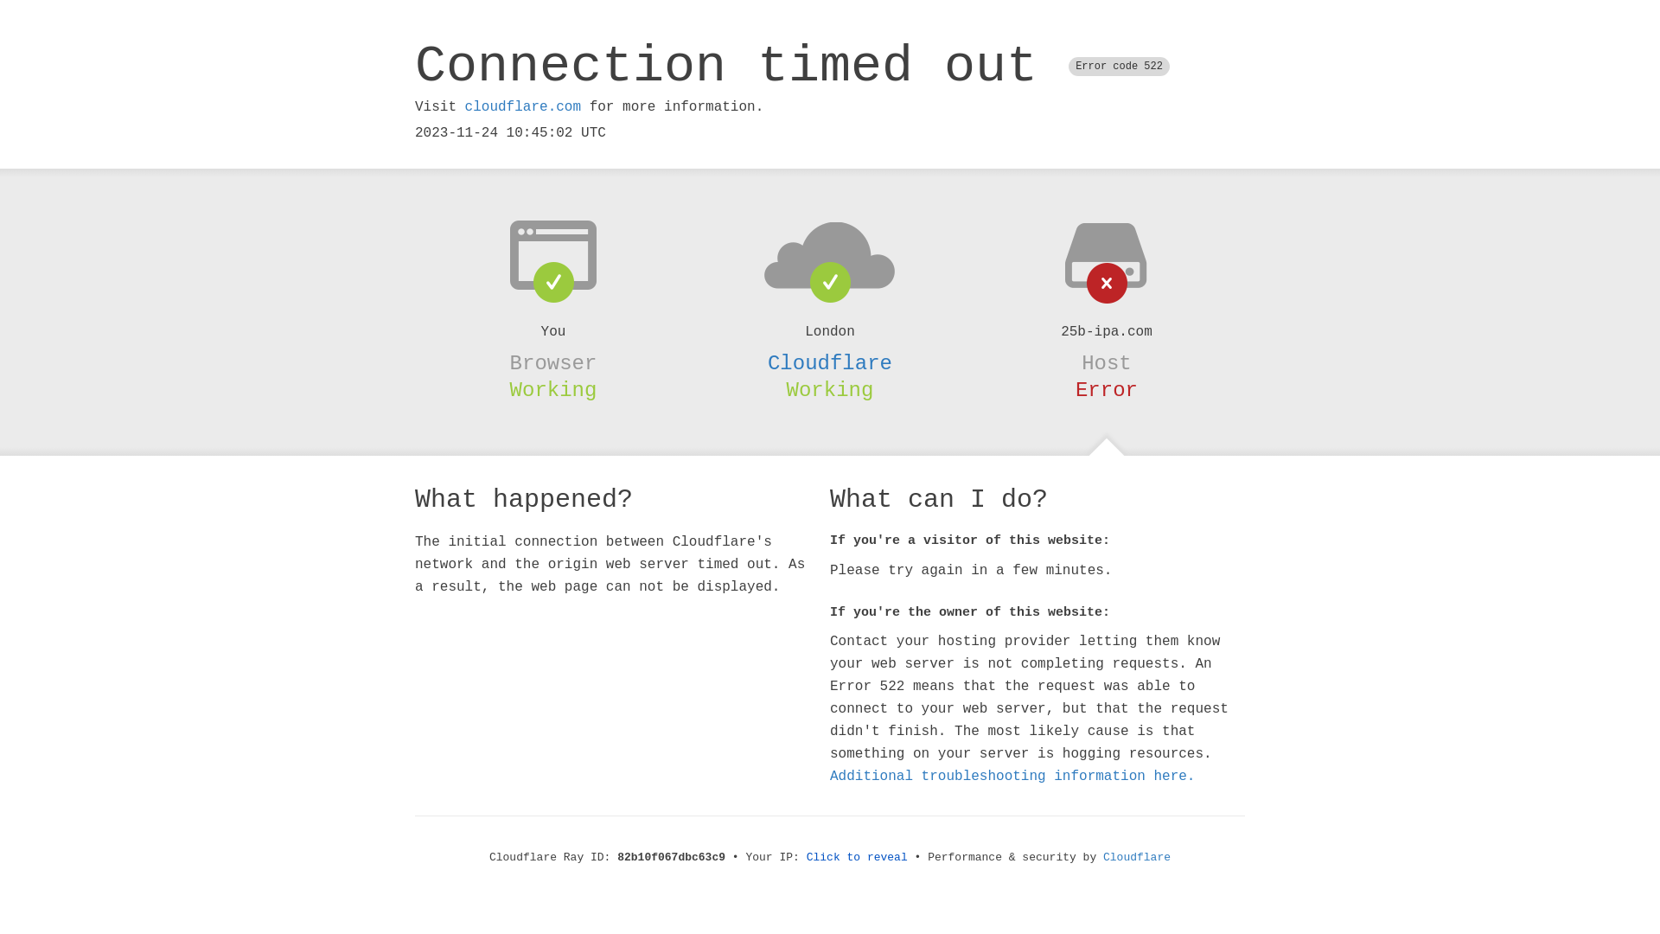  Describe the element at coordinates (830, 363) in the screenshot. I see `Cloudflare` at that location.